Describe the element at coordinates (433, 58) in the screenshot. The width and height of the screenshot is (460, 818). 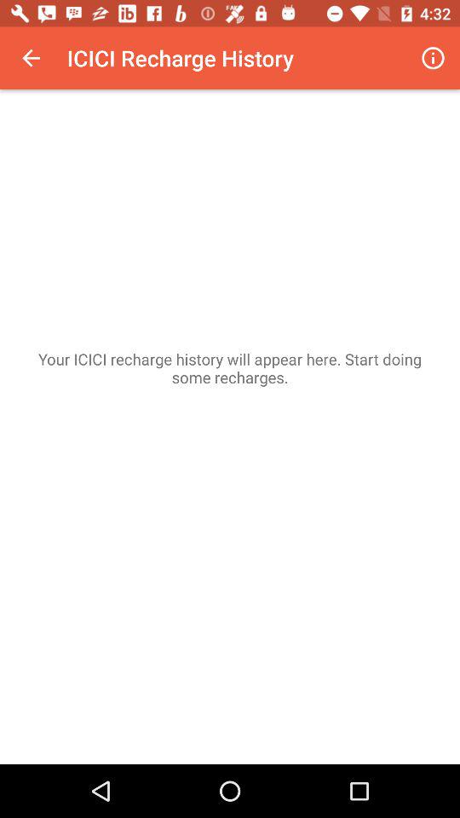
I see `select icon next to icici recharge history item` at that location.